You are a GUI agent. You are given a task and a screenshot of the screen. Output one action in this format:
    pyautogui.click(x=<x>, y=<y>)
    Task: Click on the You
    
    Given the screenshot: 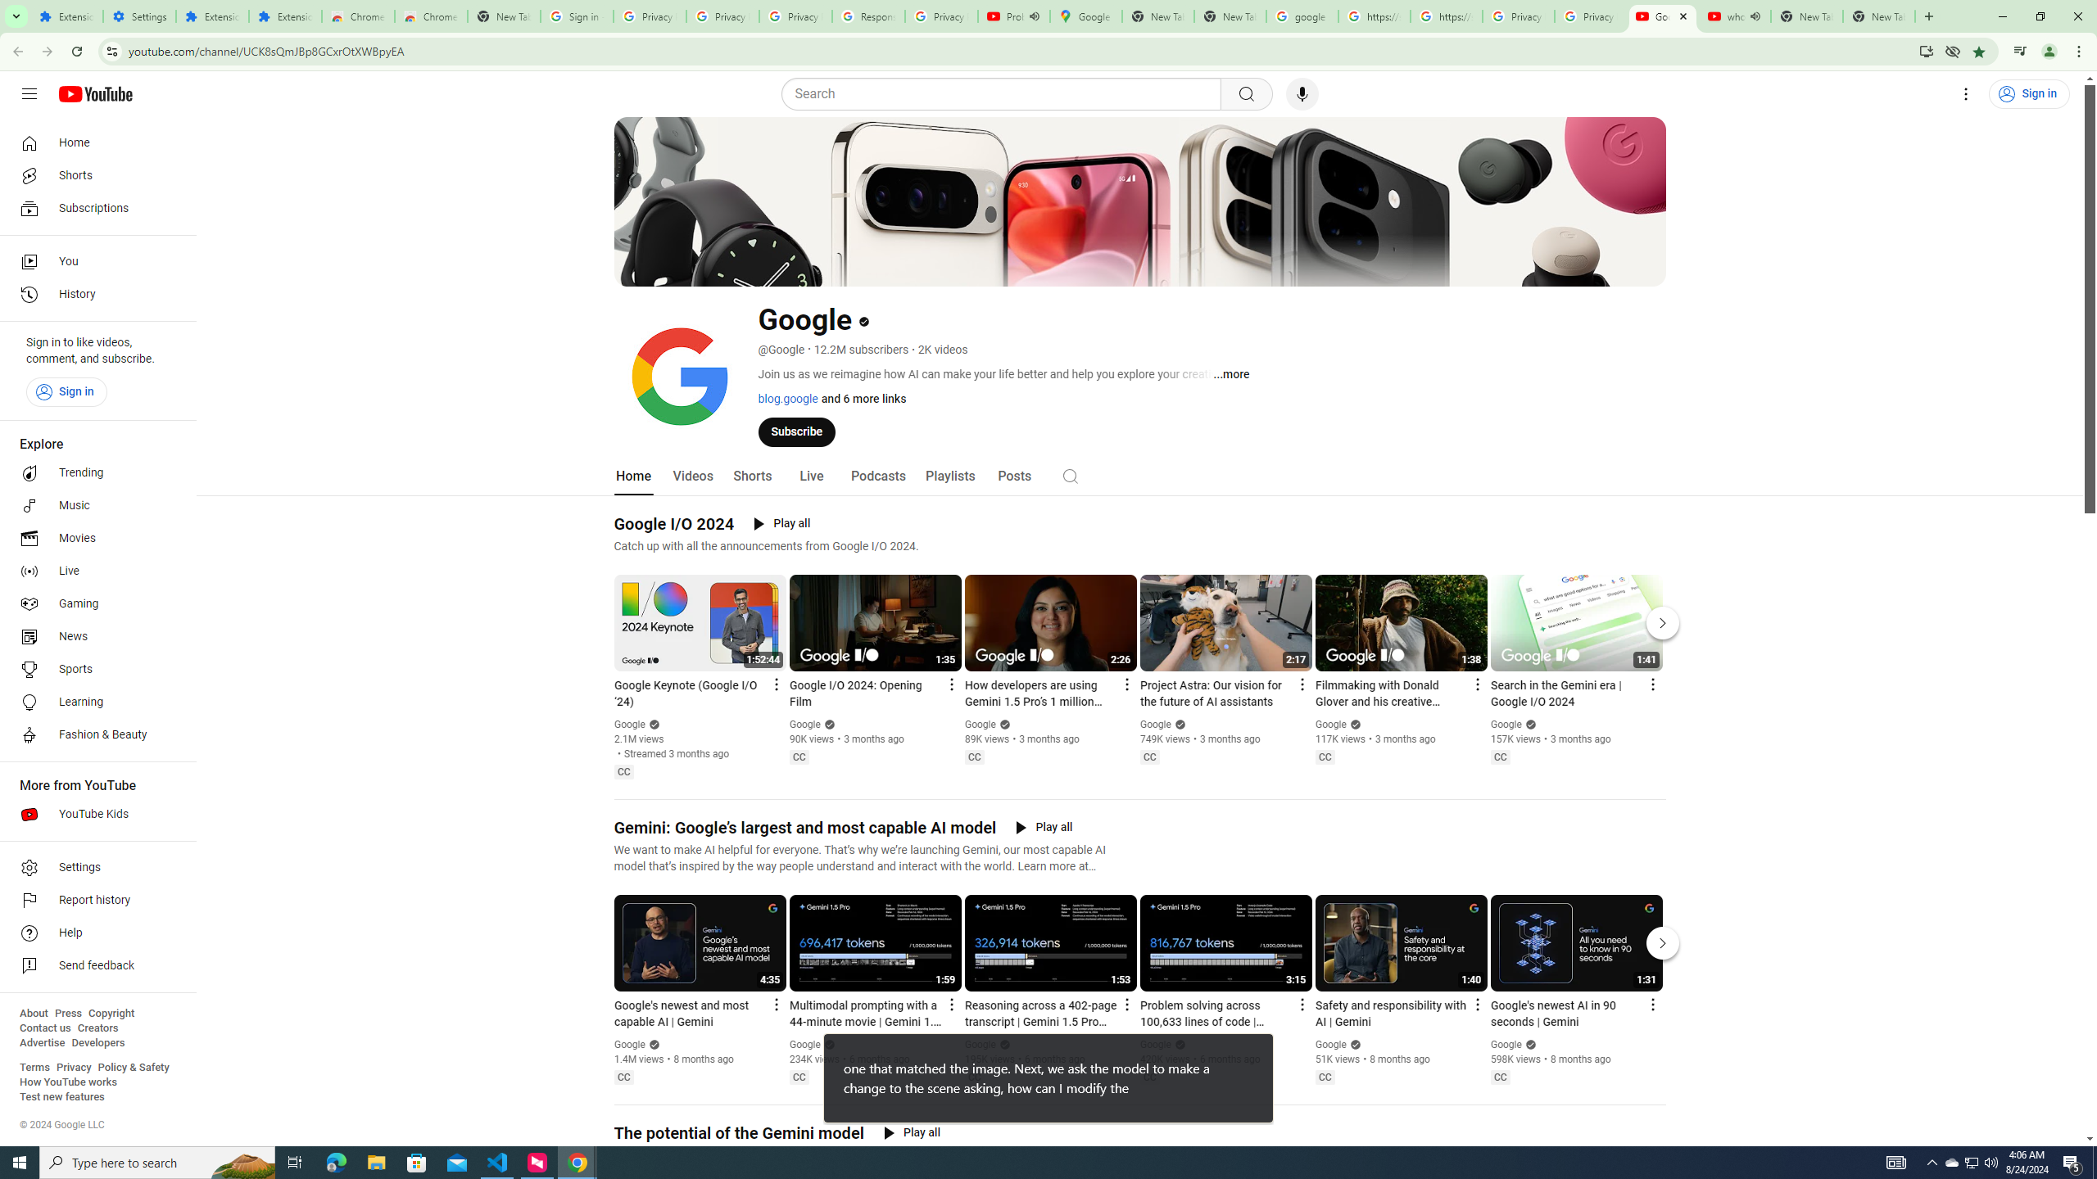 What is the action you would take?
    pyautogui.click(x=2049, y=52)
    